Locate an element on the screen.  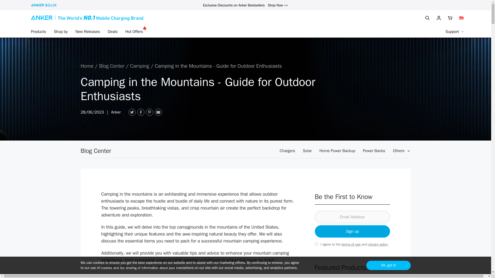
Email this to a friend is located at coordinates (158, 112).